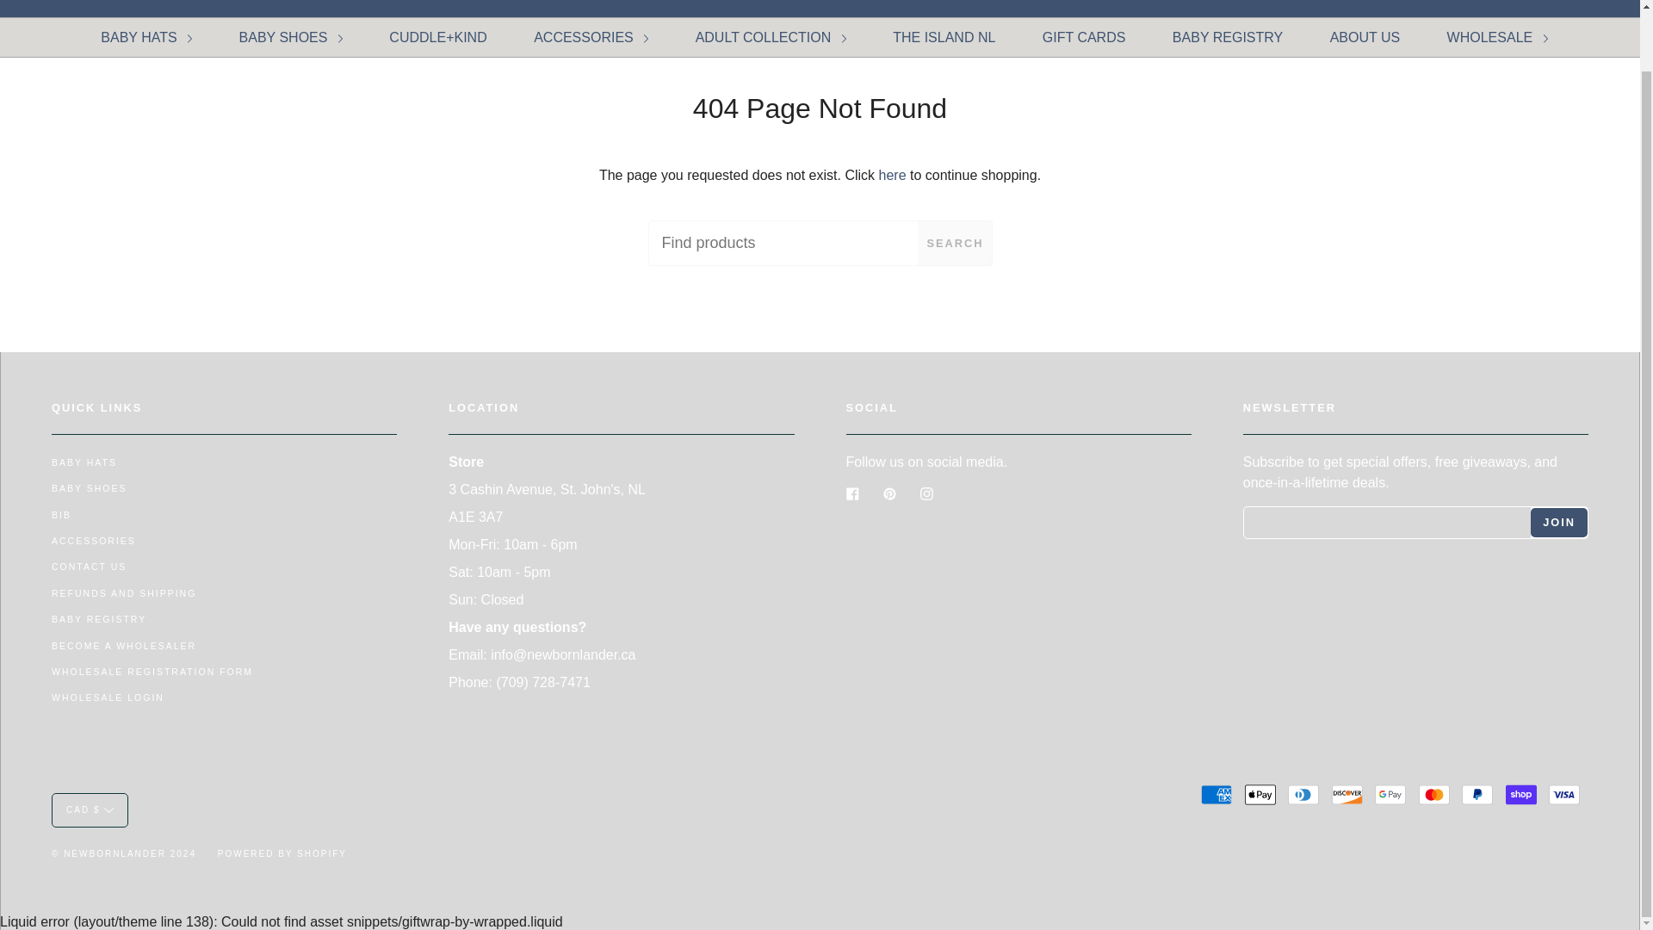  Describe the element at coordinates (1260, 795) in the screenshot. I see `Apple Pay` at that location.